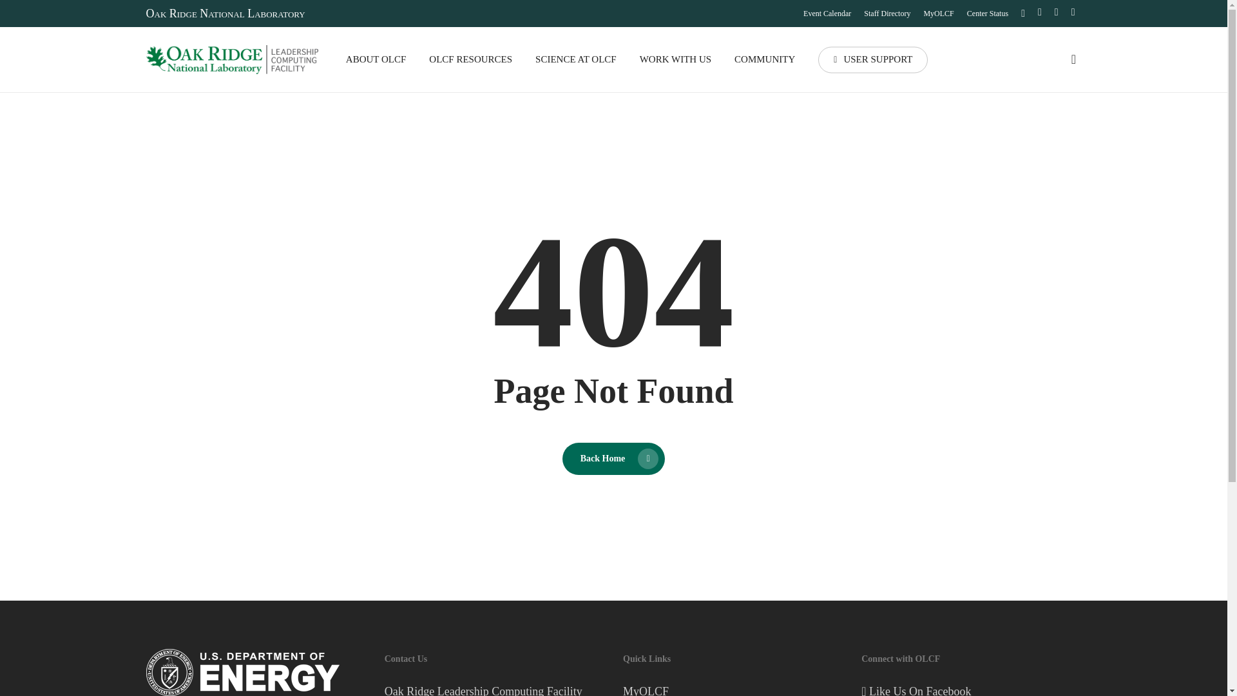 Image resolution: width=1237 pixels, height=696 pixels. Describe the element at coordinates (576, 59) in the screenshot. I see `SCIENCE AT OLCF` at that location.